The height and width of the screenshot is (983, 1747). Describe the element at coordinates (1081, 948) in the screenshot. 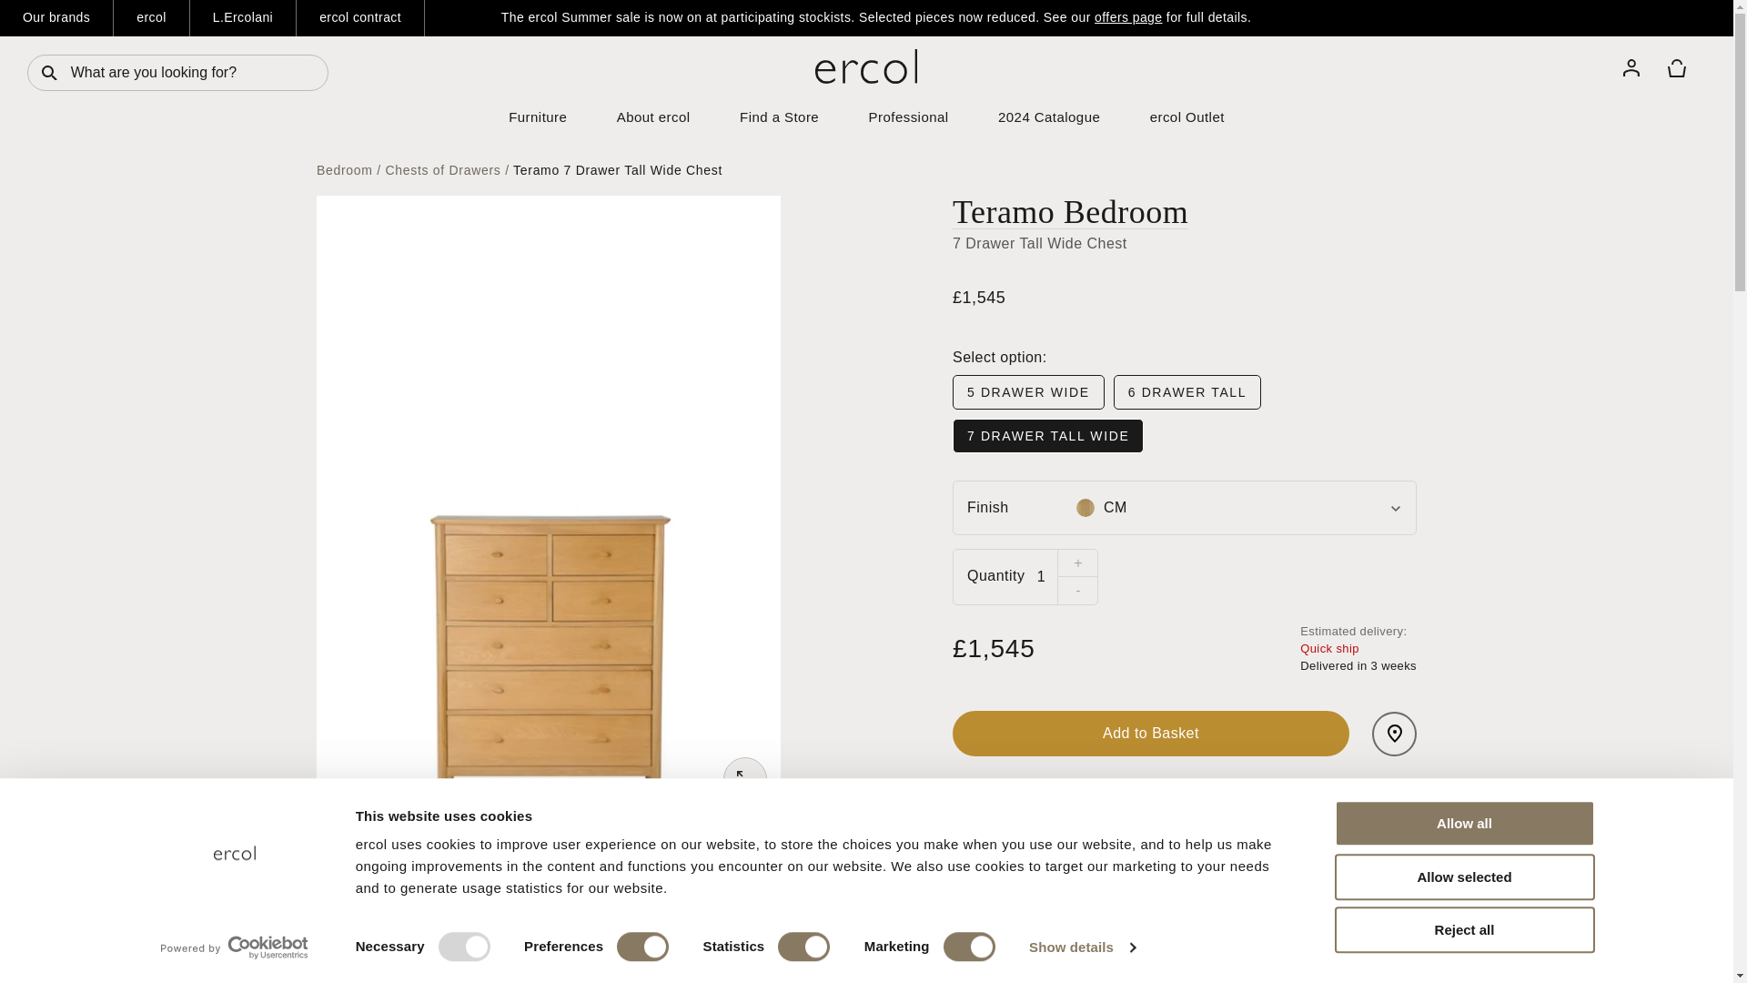

I see `Show details` at that location.